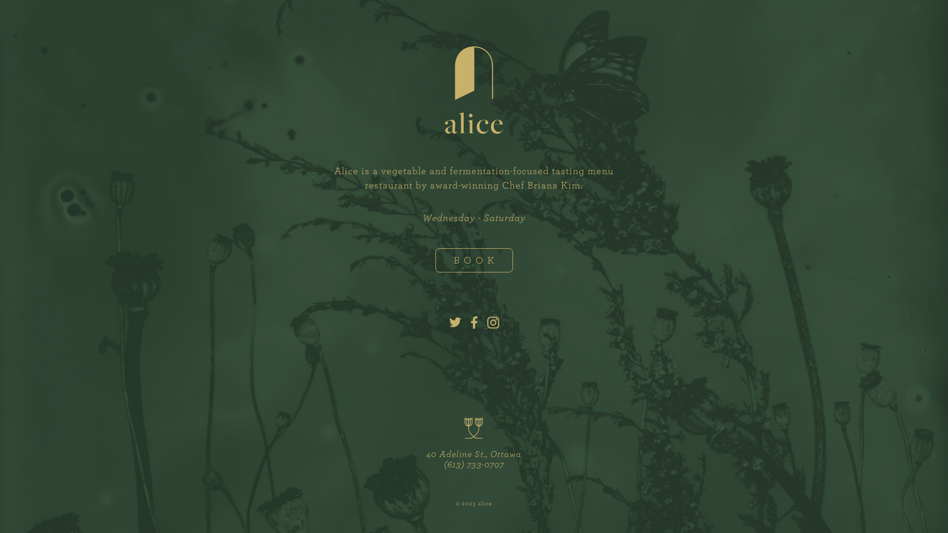 This screenshot has height=533, width=948. I want to click on BOOK, so click(474, 261).